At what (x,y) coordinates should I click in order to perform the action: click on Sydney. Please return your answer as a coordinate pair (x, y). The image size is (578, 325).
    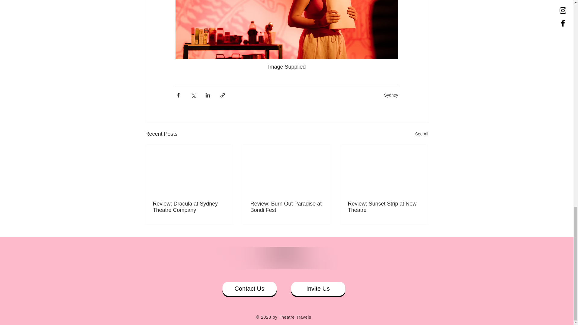
    Looking at the image, I should click on (391, 95).